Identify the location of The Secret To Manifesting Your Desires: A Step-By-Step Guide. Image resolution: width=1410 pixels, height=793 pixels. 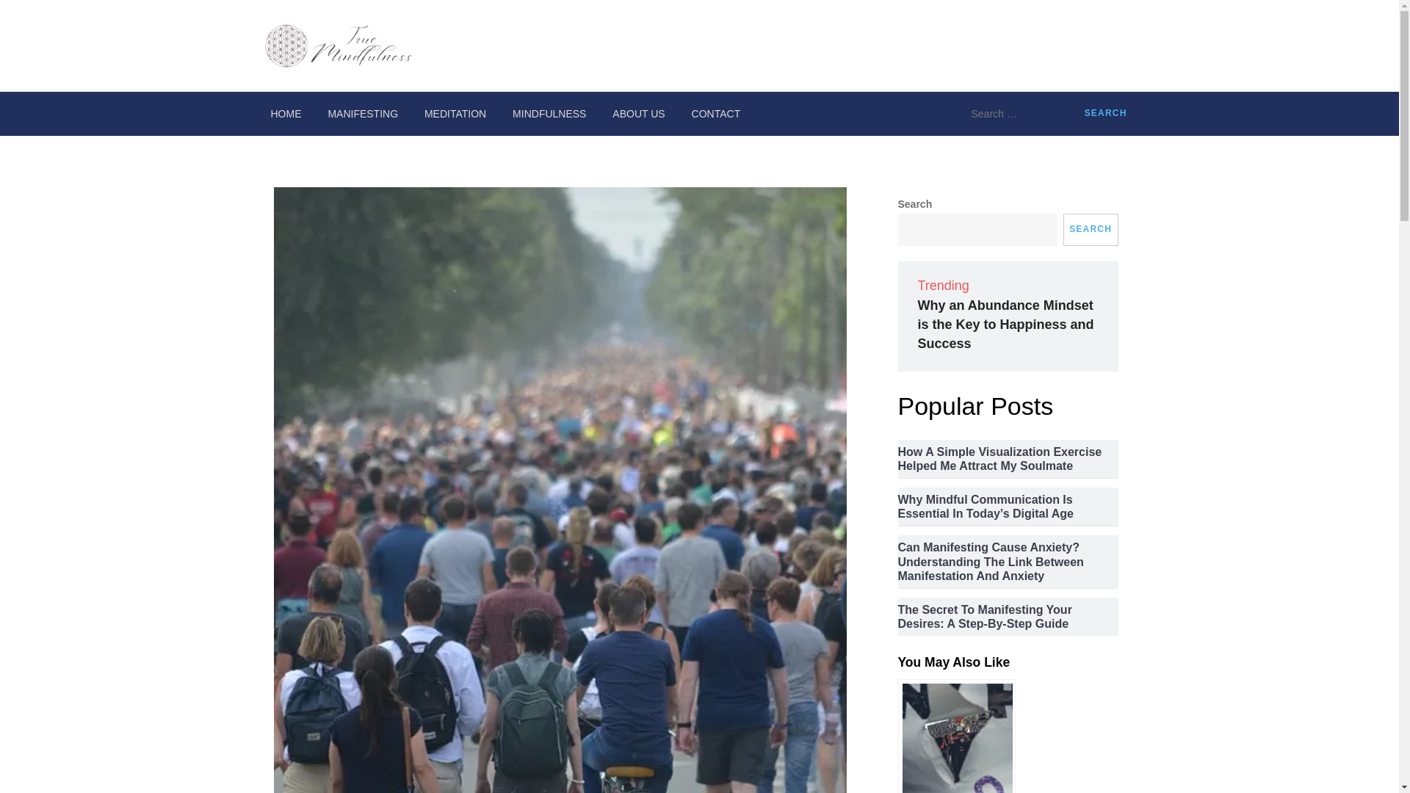
(1008, 616).